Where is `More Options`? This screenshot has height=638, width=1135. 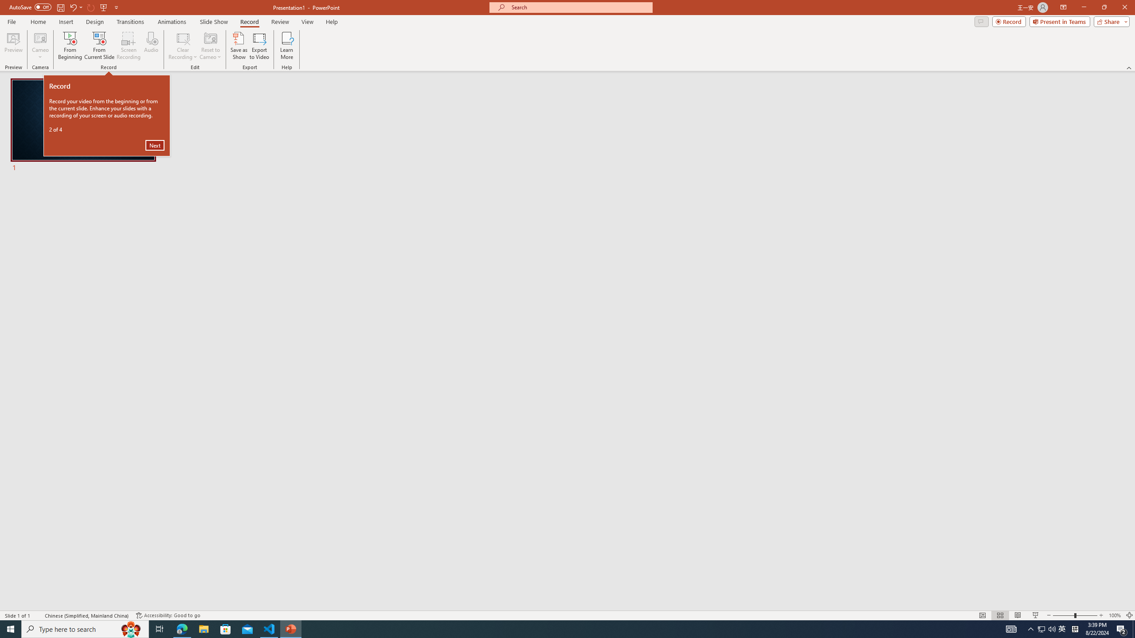 More Options is located at coordinates (40, 54).